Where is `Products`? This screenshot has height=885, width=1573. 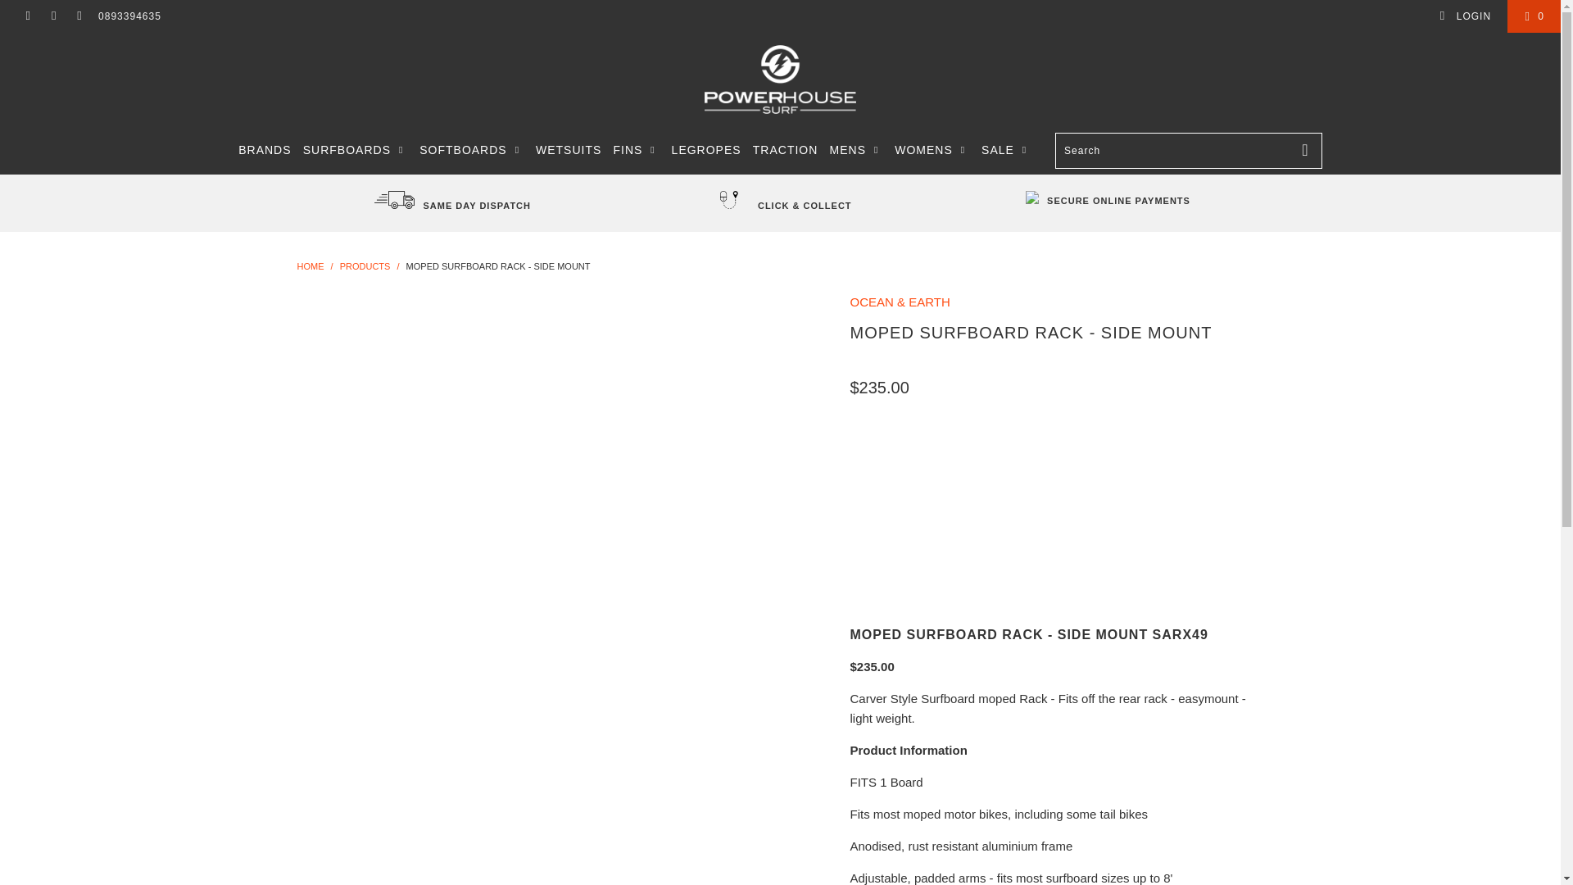 Products is located at coordinates (365, 265).